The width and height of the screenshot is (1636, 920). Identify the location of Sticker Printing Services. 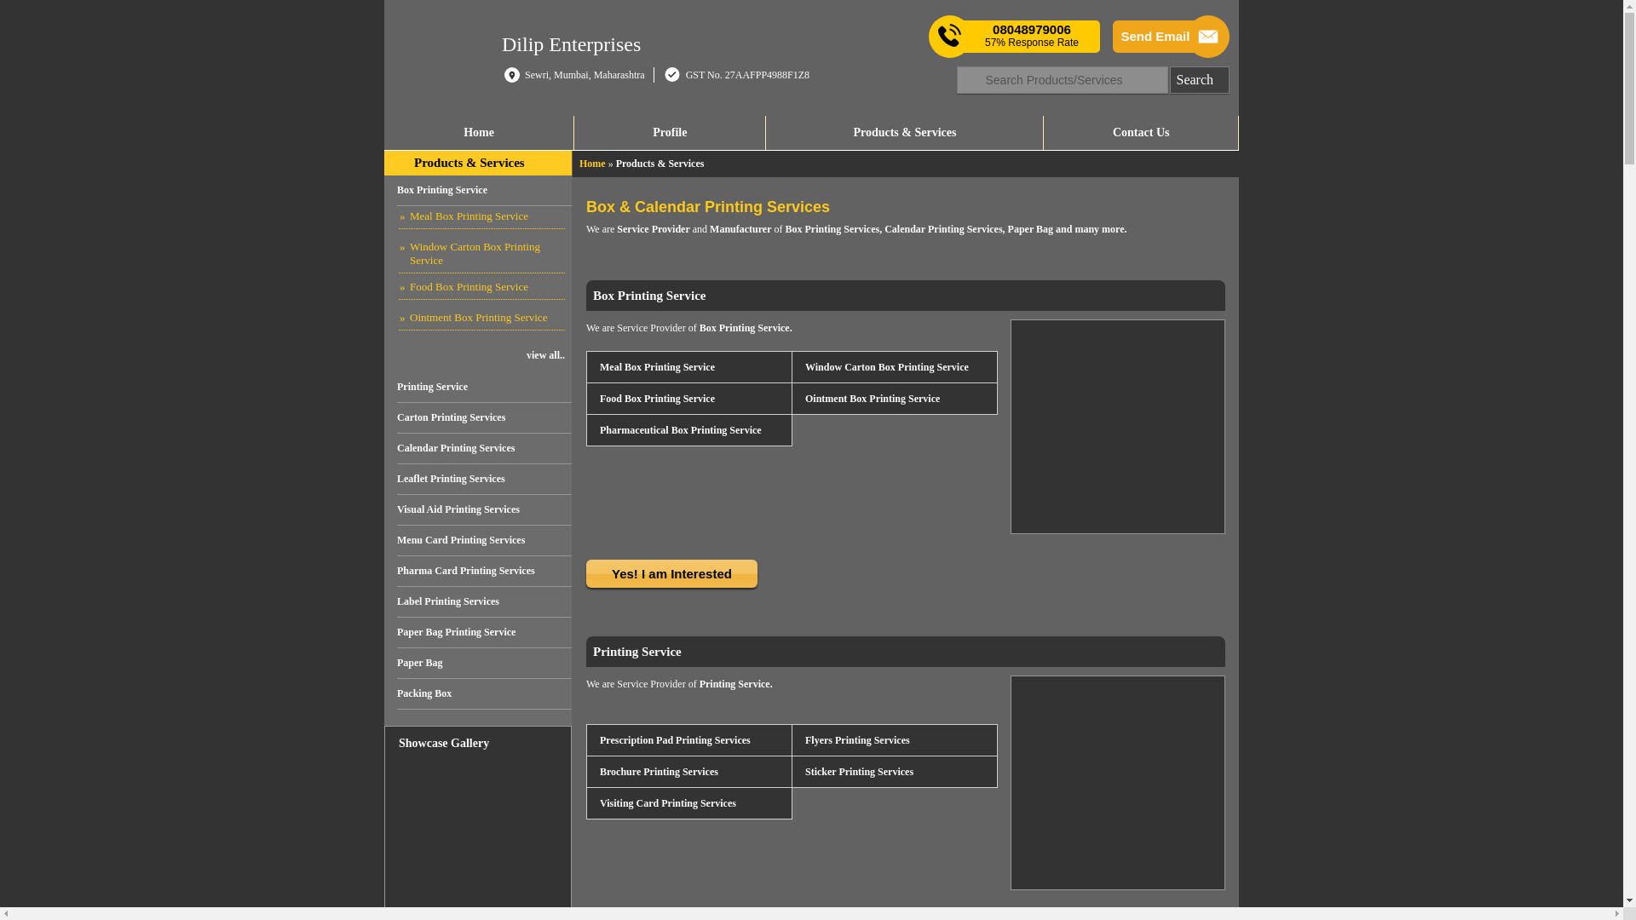
(859, 772).